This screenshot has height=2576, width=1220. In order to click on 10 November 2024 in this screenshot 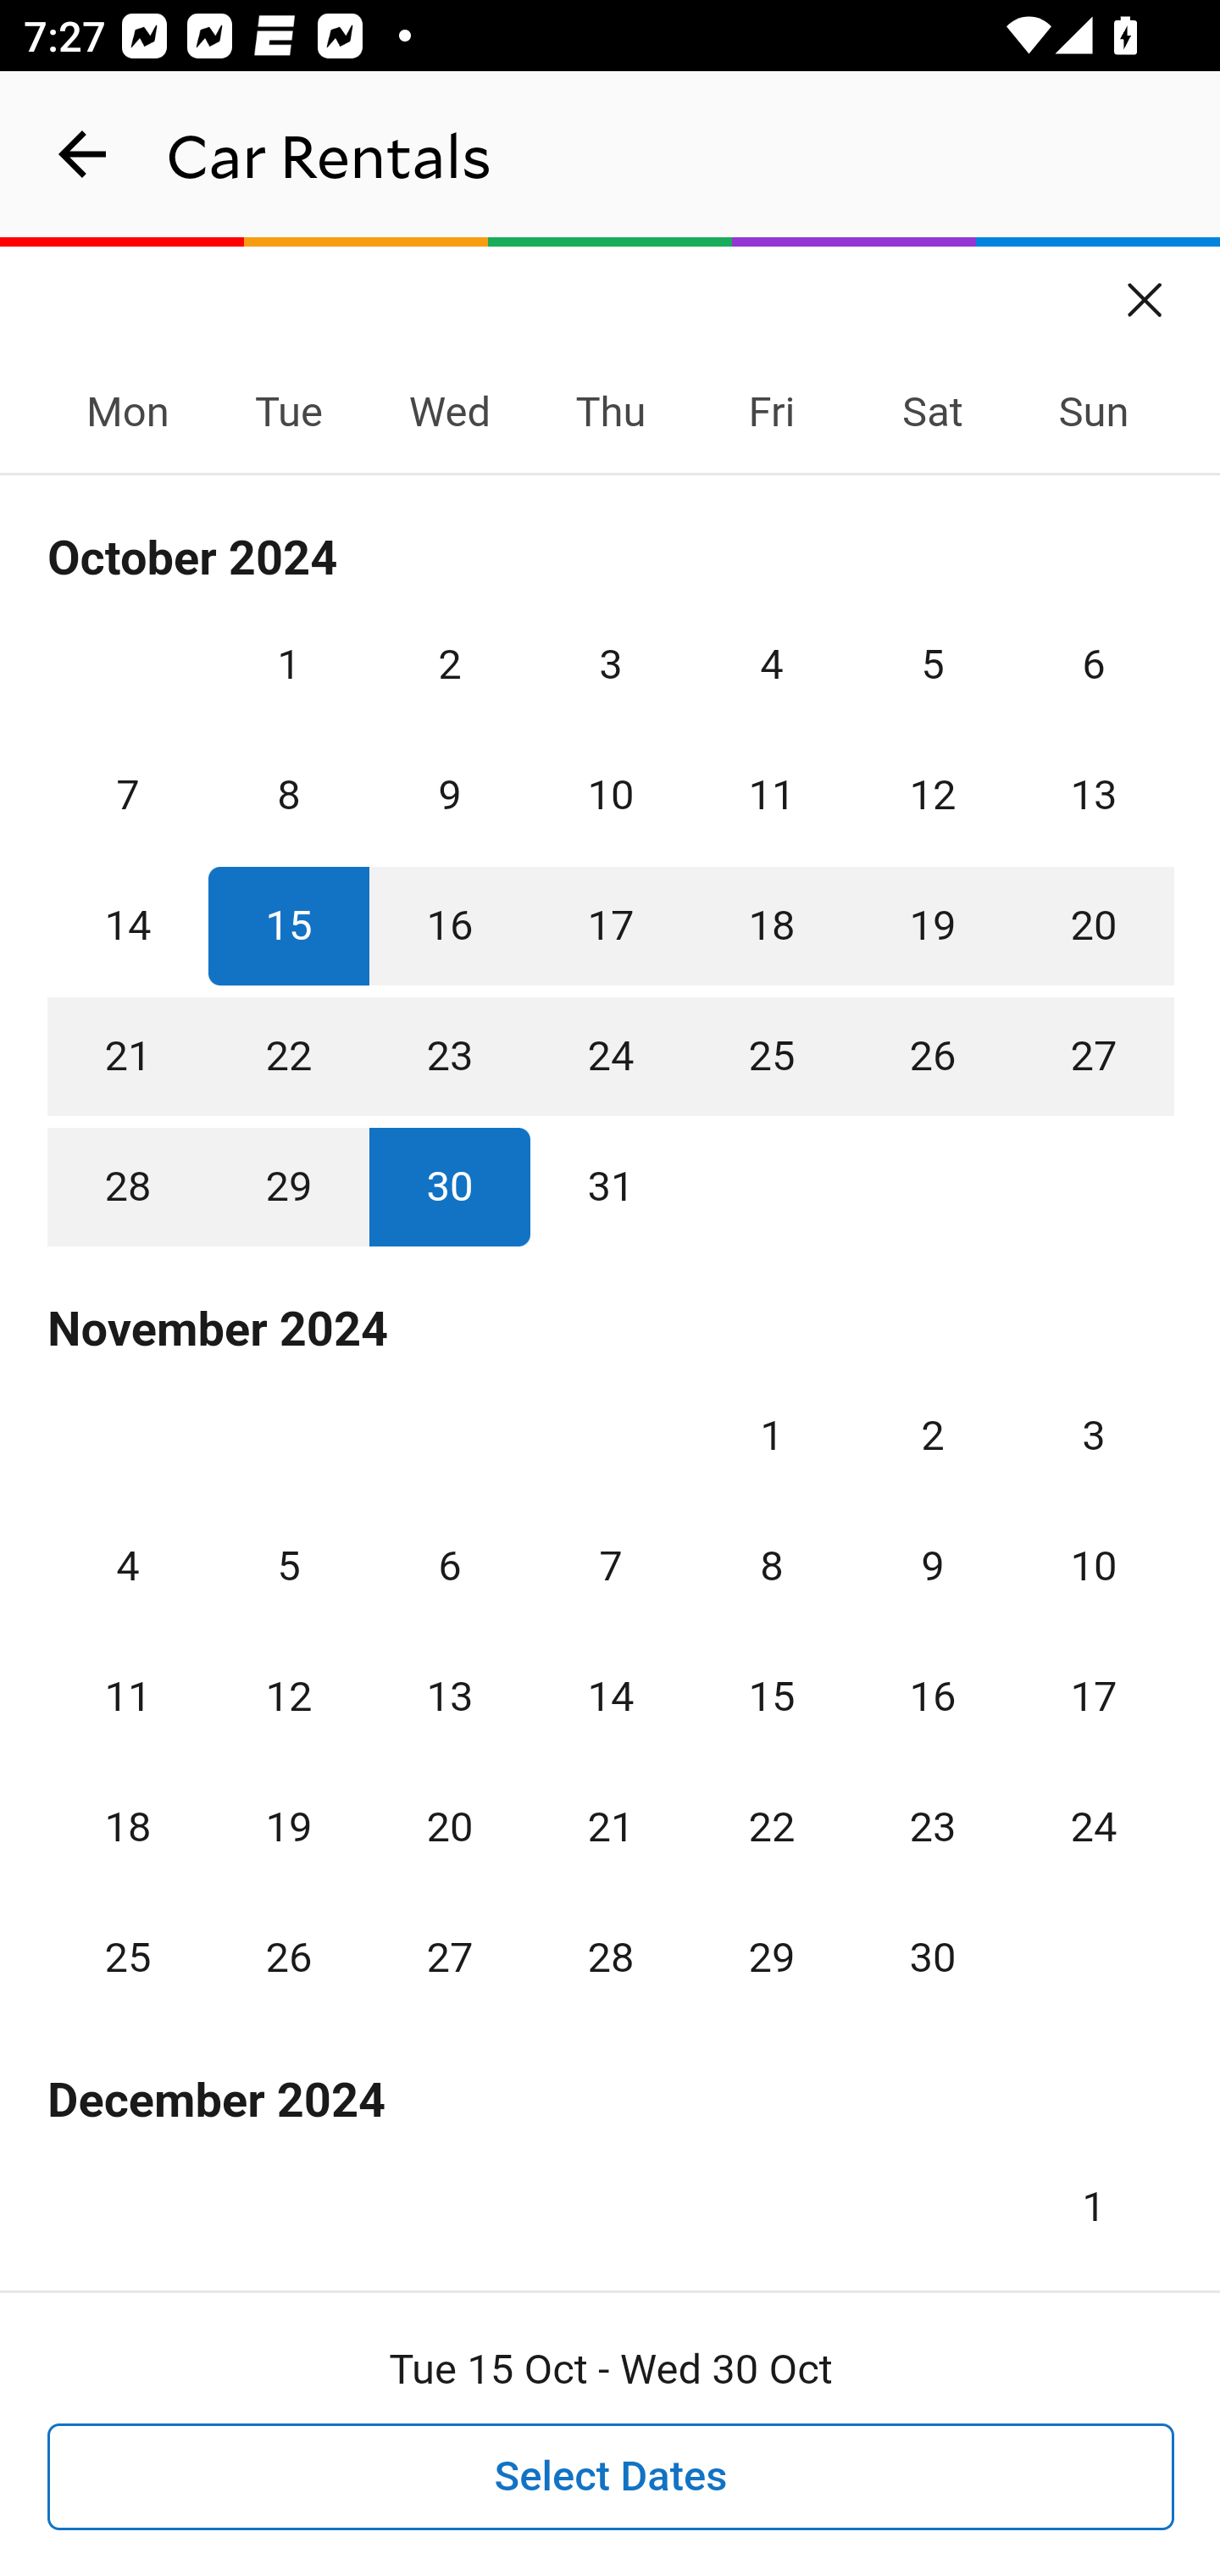, I will do `click(1093, 1566)`.